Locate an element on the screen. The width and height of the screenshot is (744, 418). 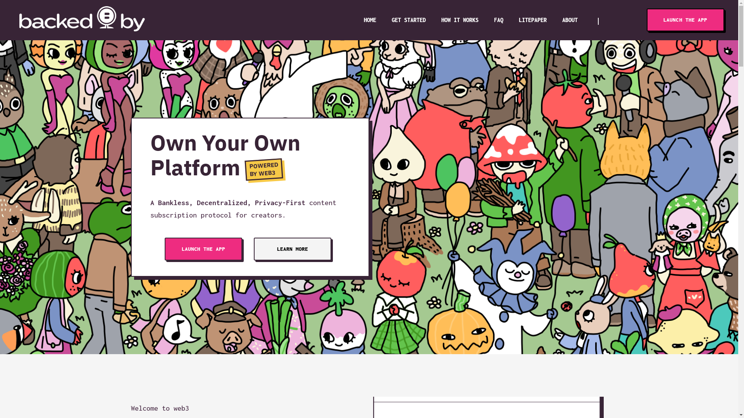
LAUNCH THE APP is located at coordinates (685, 20).